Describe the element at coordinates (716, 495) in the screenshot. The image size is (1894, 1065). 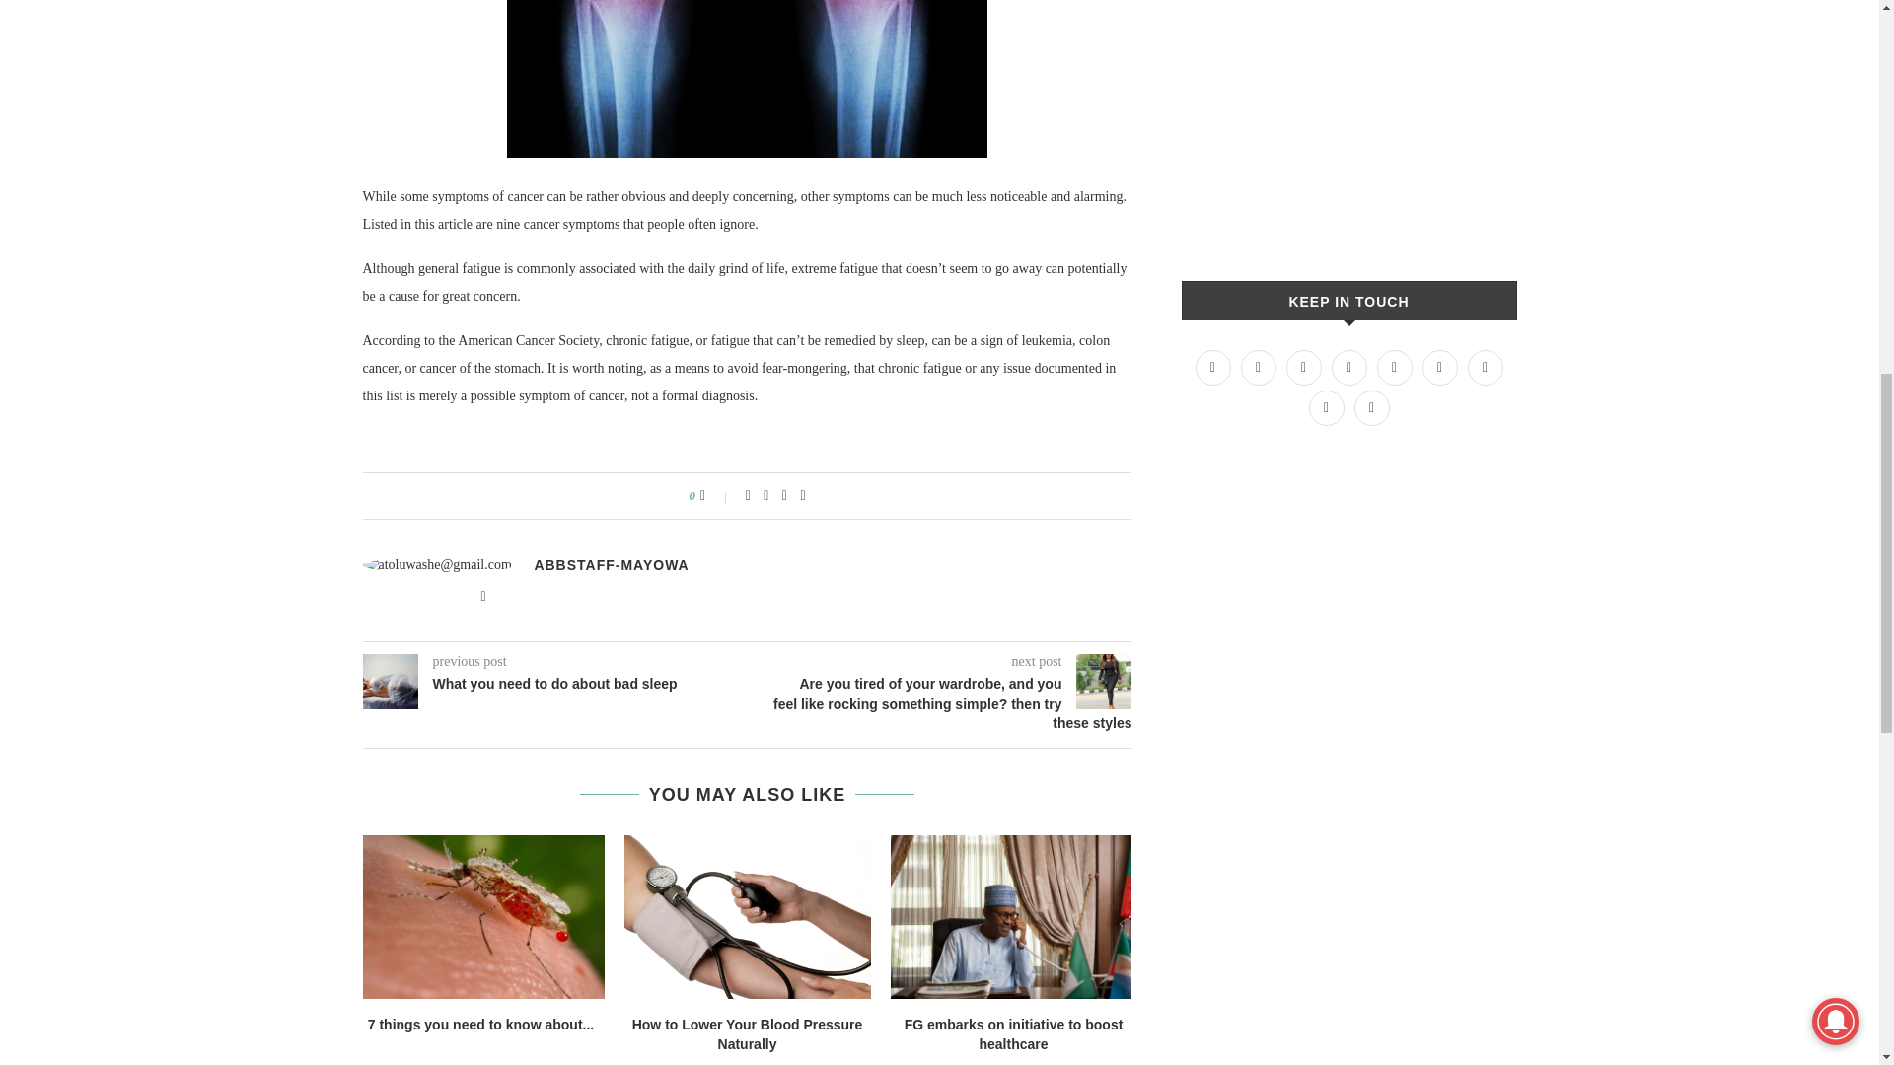
I see `Like` at that location.